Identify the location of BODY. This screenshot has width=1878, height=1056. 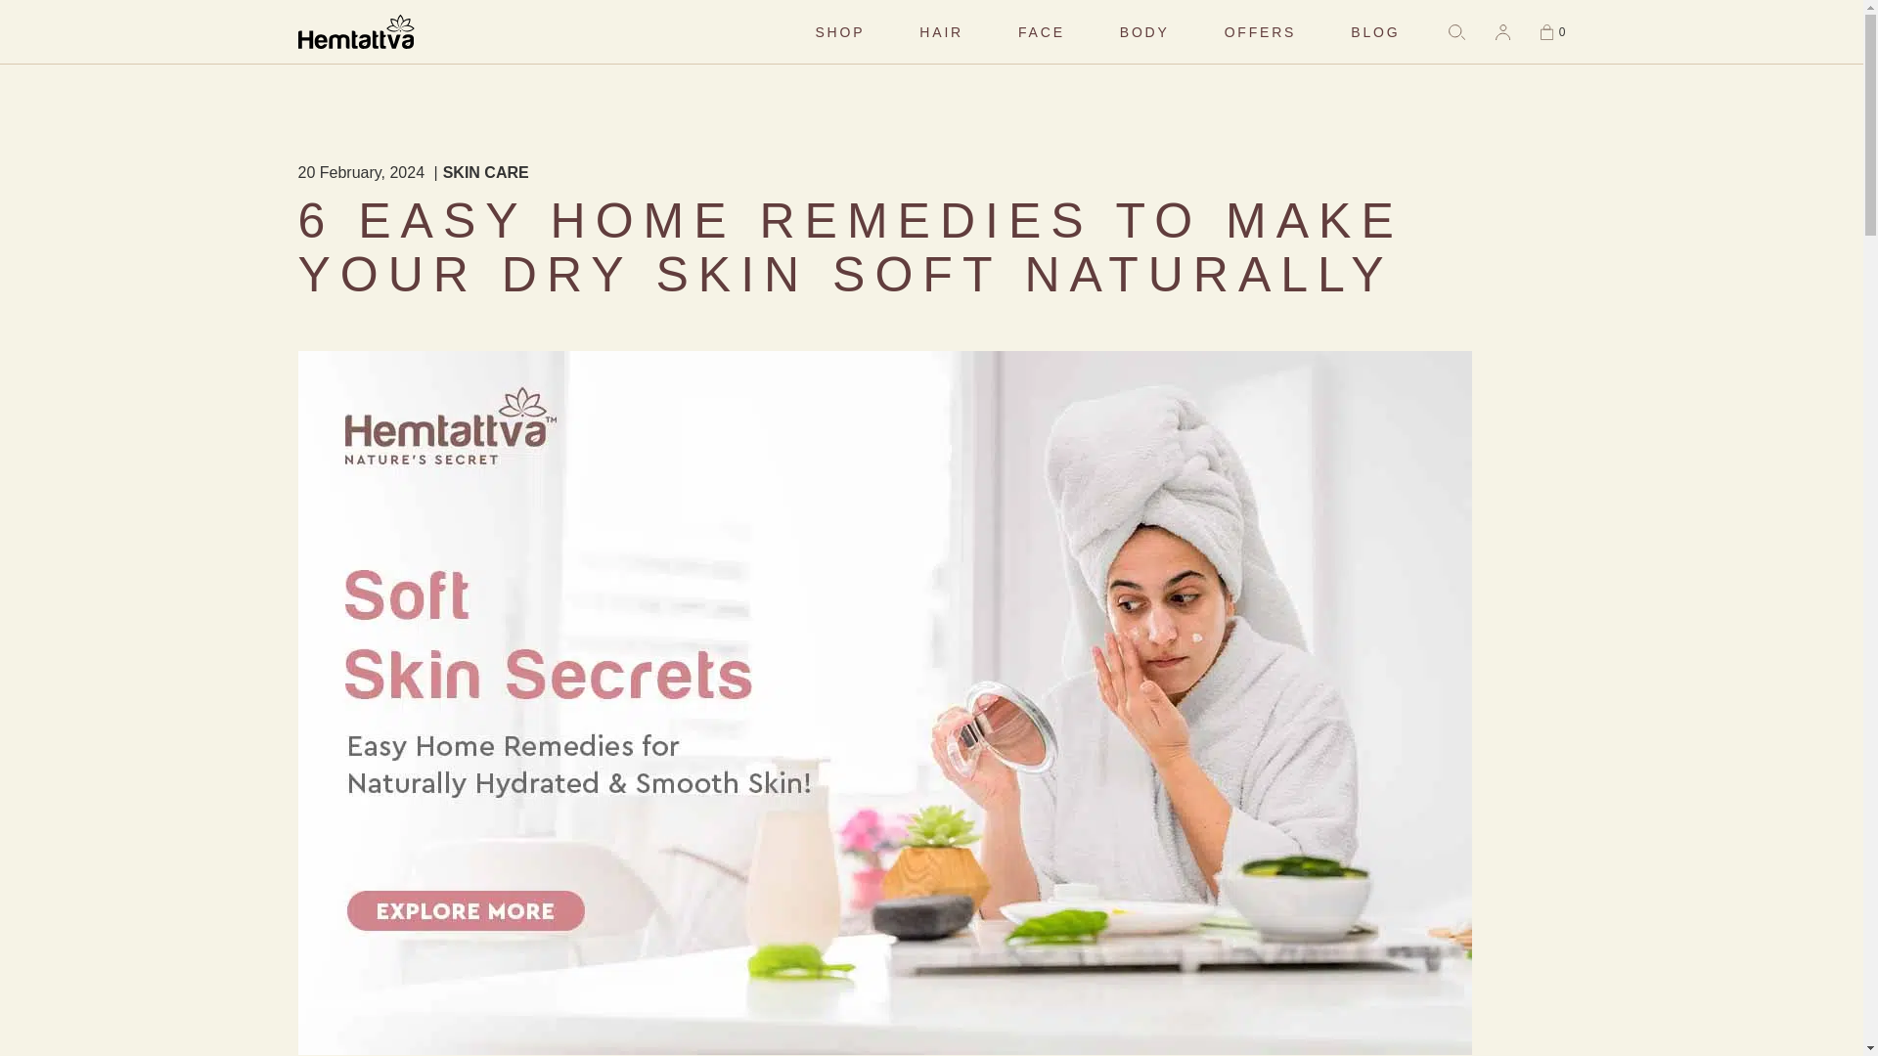
(1144, 31).